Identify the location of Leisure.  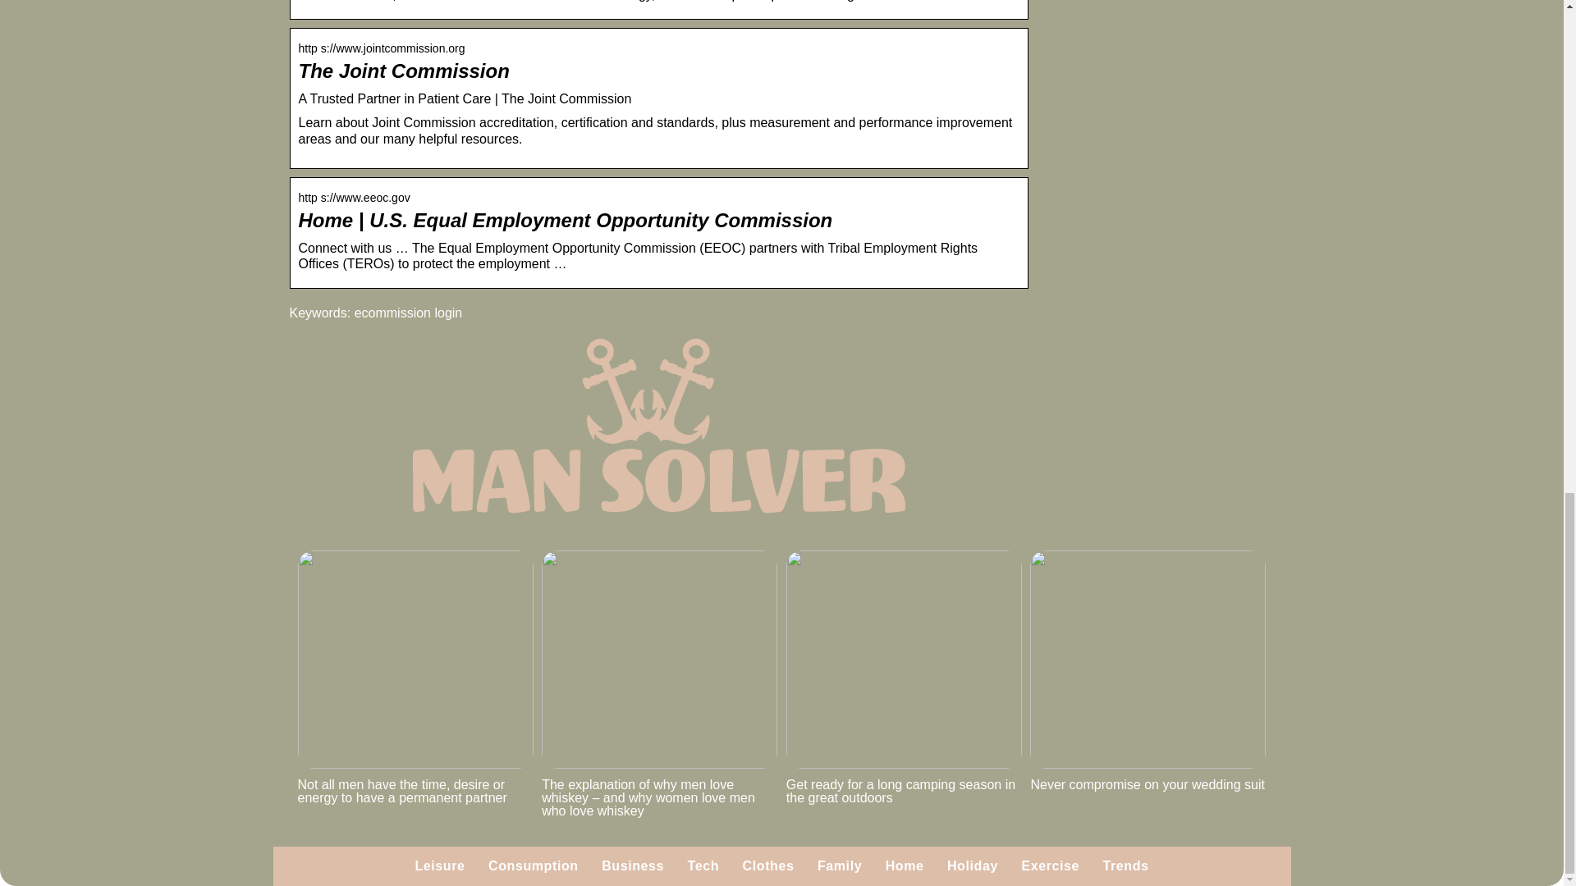
(439, 865).